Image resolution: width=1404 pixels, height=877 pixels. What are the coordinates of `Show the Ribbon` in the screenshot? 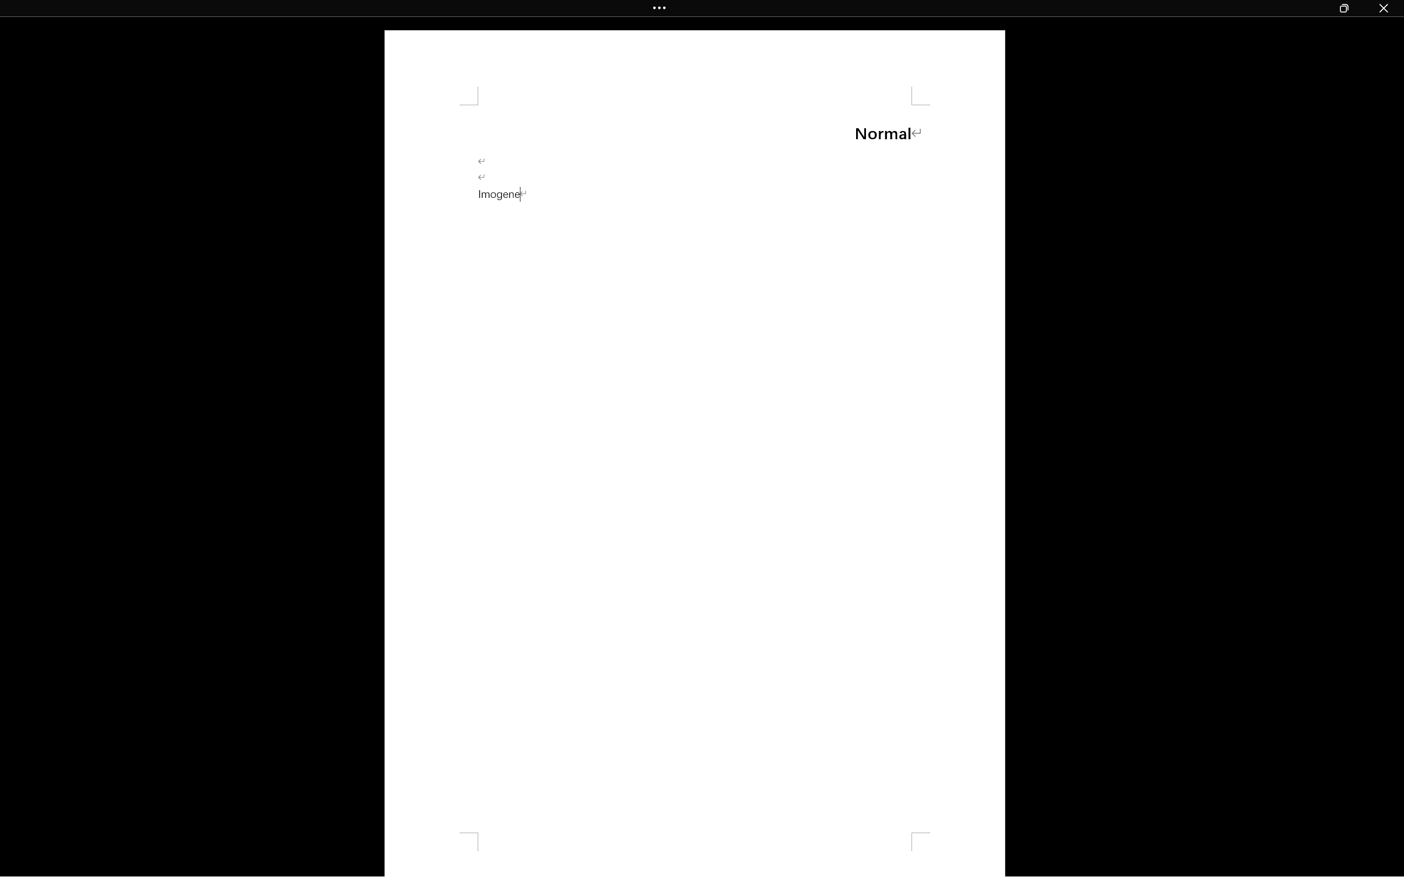 It's located at (663, 8).